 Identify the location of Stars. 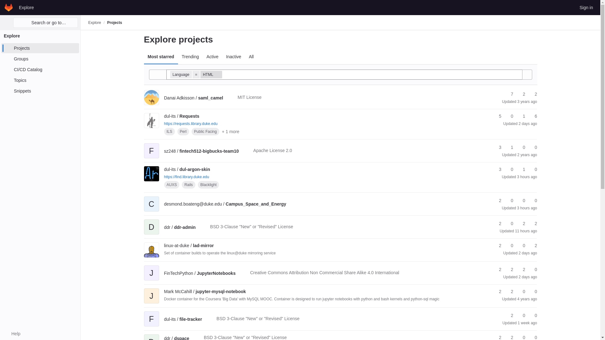
(497, 116).